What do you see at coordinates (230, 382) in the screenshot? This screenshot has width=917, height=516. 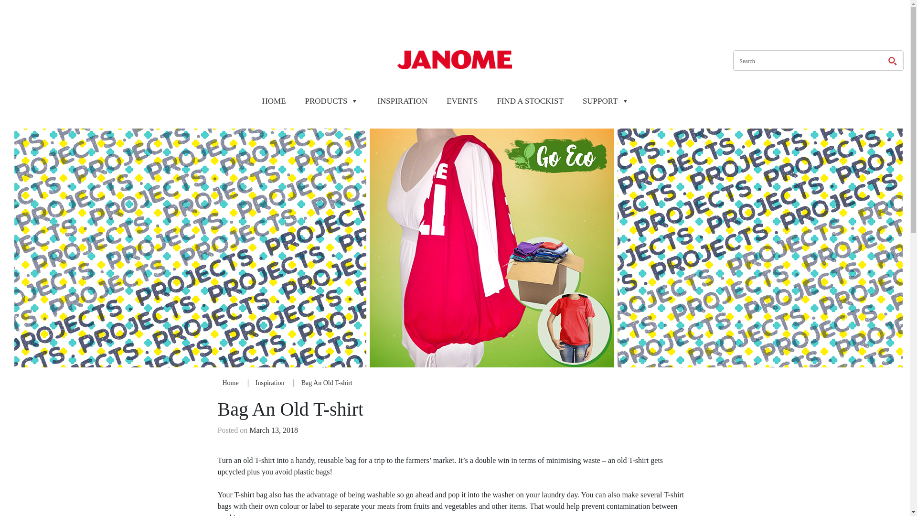 I see `Home` at bounding box center [230, 382].